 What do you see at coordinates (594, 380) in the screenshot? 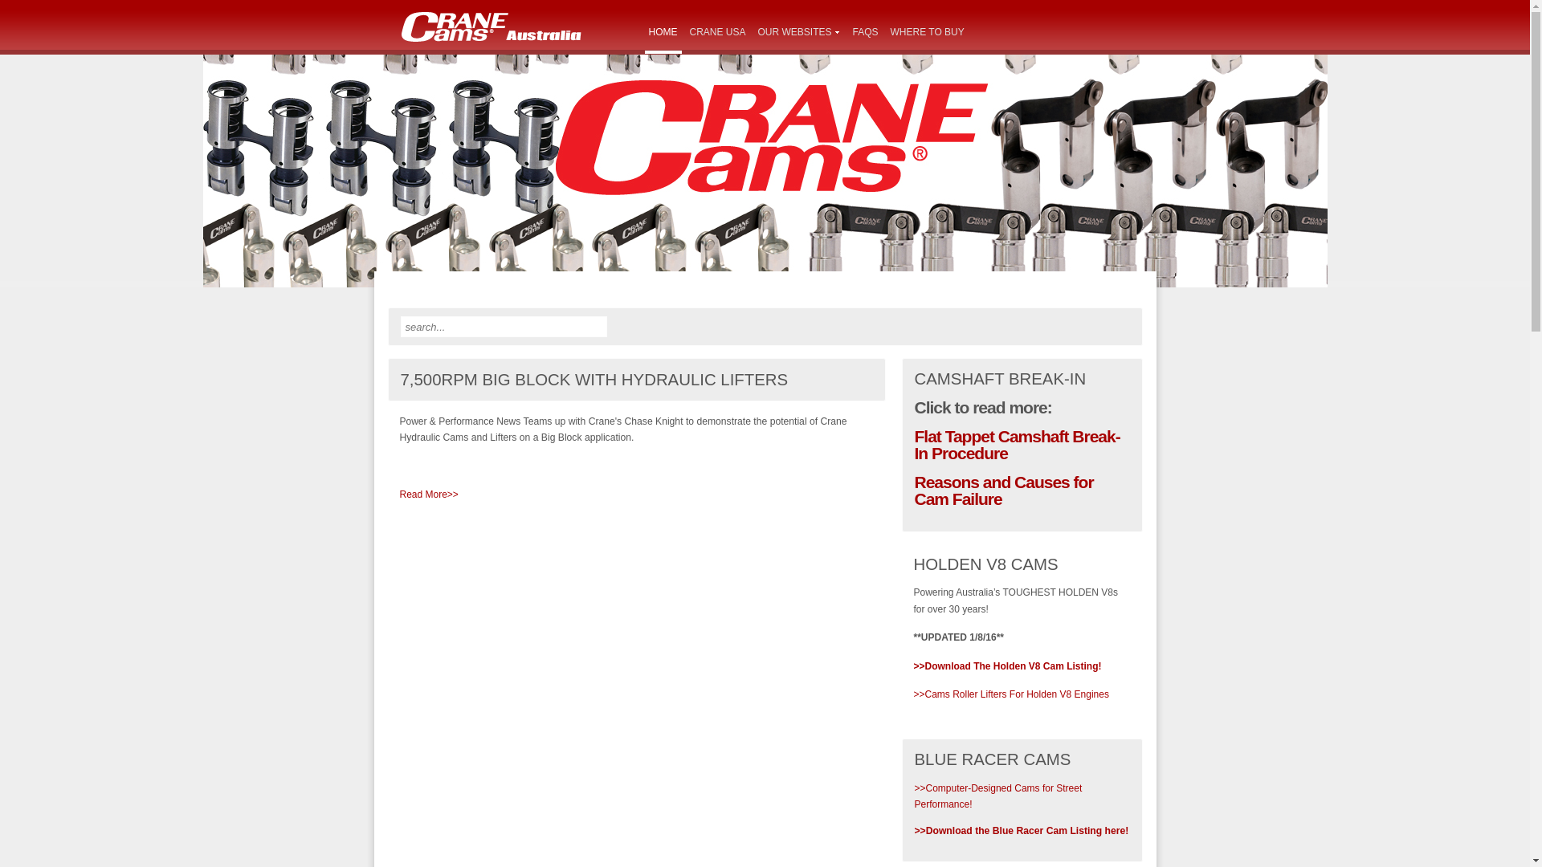
I see `7,500RPM BIG BLOCK WITH HYDRAULIC LIFTERS` at bounding box center [594, 380].